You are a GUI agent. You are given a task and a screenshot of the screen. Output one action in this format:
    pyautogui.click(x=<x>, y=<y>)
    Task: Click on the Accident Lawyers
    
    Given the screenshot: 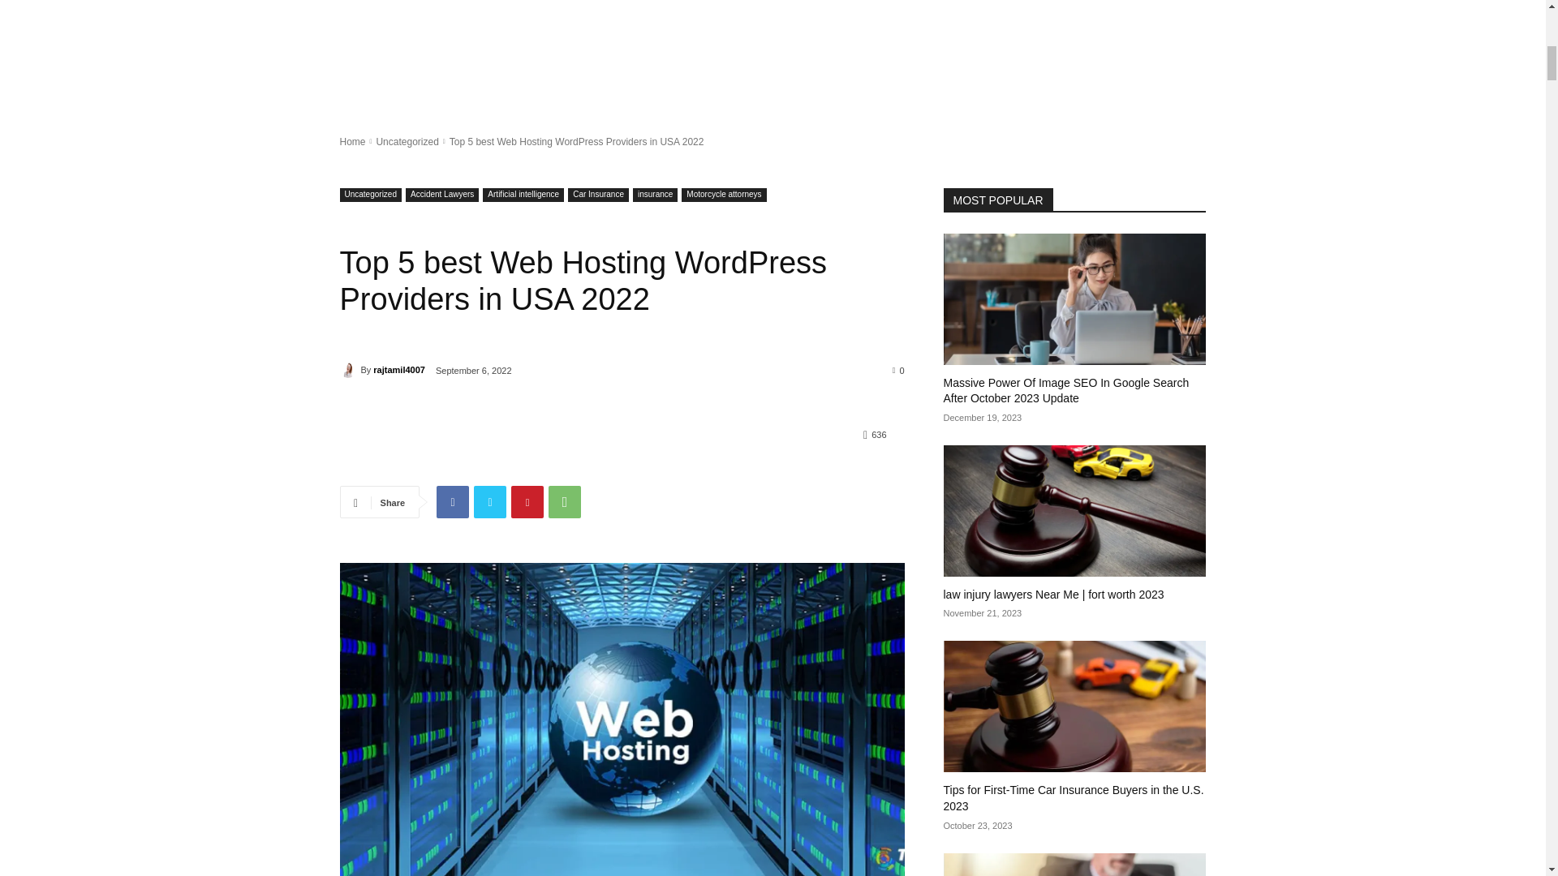 What is the action you would take?
    pyautogui.click(x=441, y=195)
    